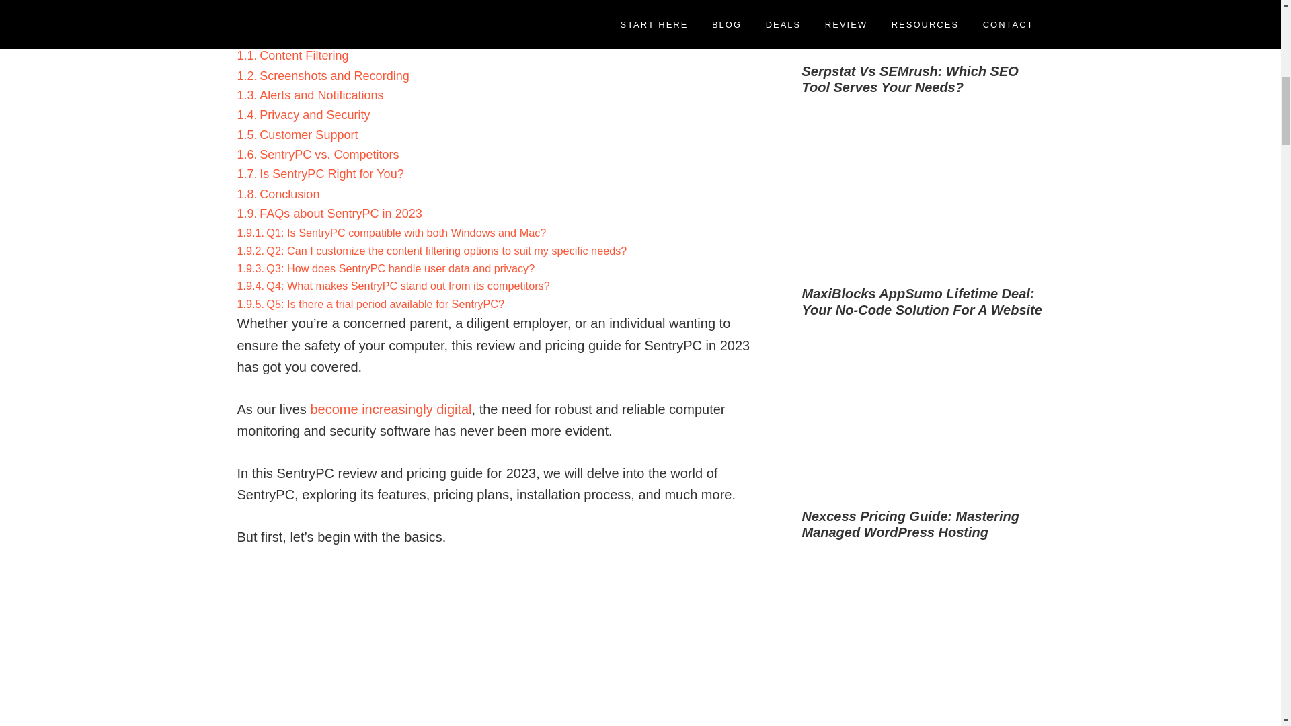  I want to click on Conclusion, so click(289, 194).